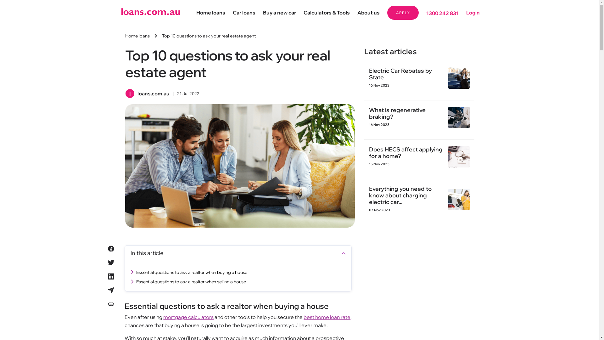 This screenshot has width=604, height=340. I want to click on best home loan rate, so click(327, 317).